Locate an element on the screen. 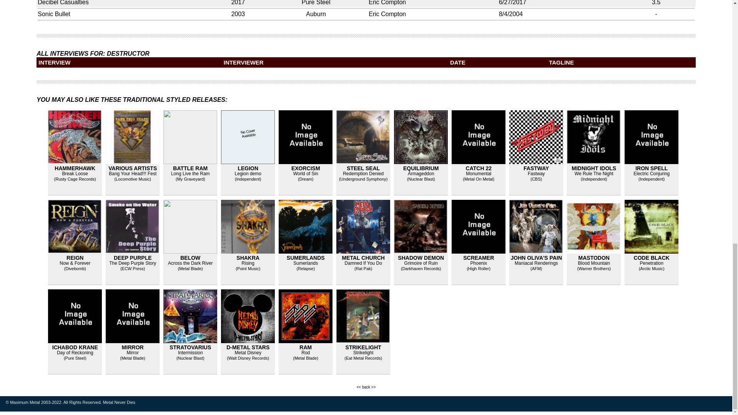  Decibel Casualties is located at coordinates (63, 3).